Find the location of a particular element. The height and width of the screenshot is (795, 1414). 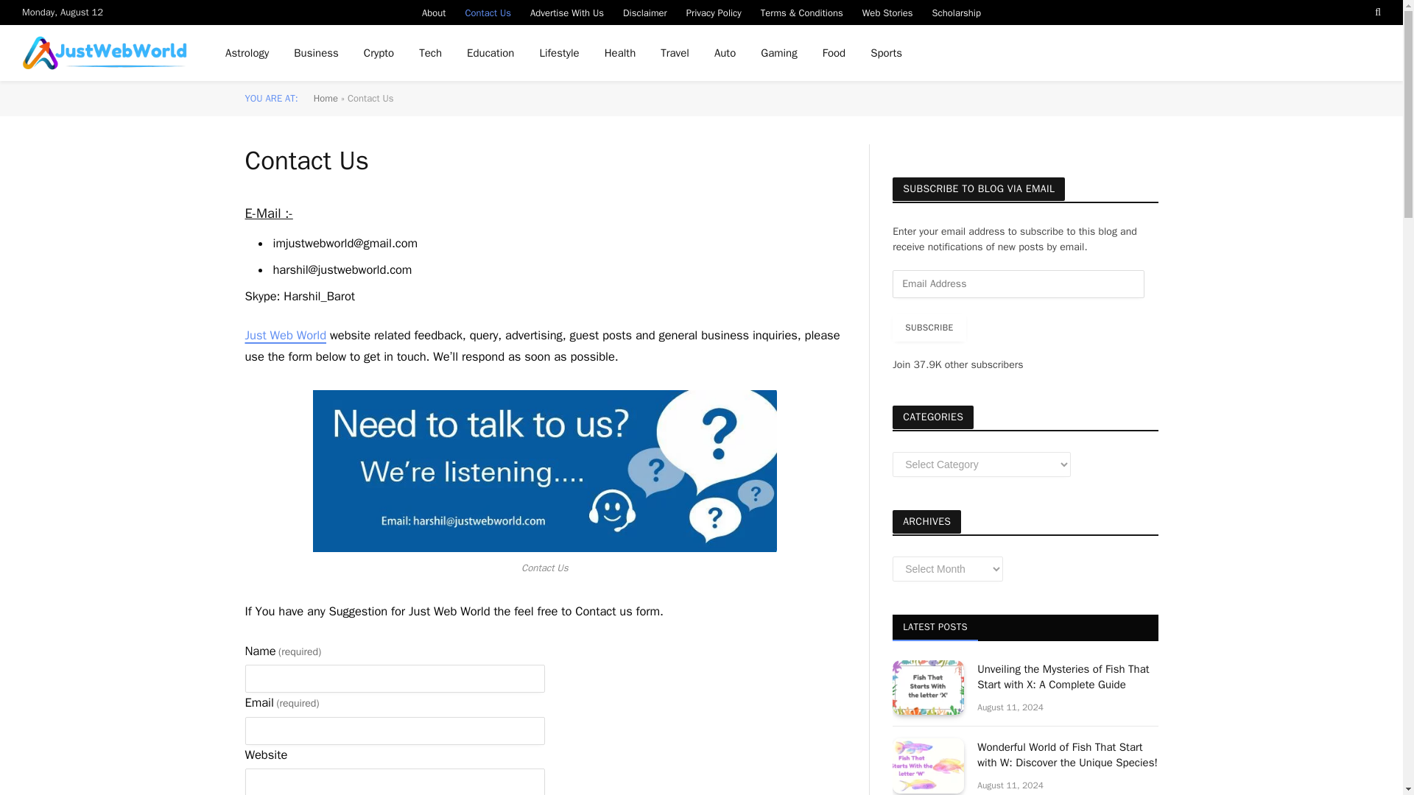

Gaming is located at coordinates (778, 53).